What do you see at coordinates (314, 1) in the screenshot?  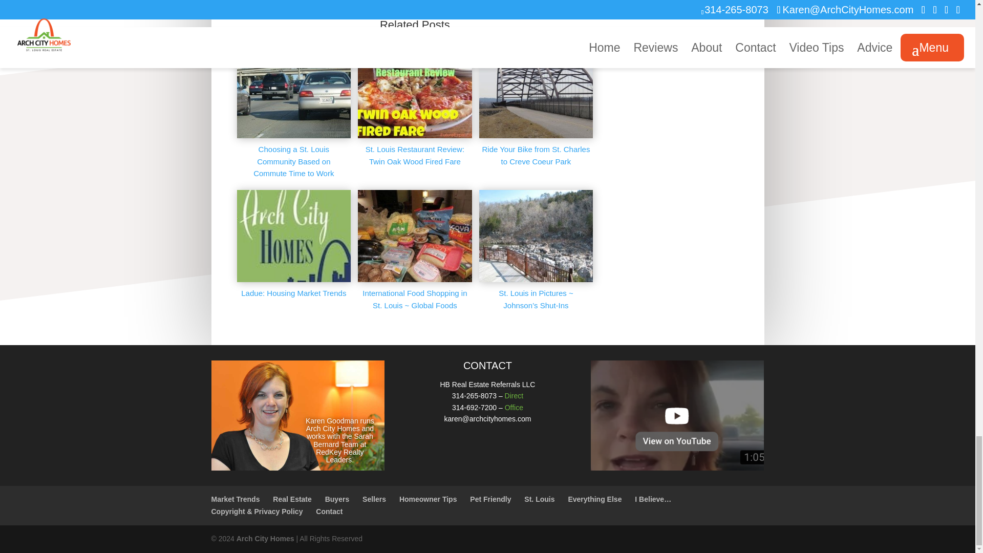 I see `Read all of our articles in your RSS reader` at bounding box center [314, 1].